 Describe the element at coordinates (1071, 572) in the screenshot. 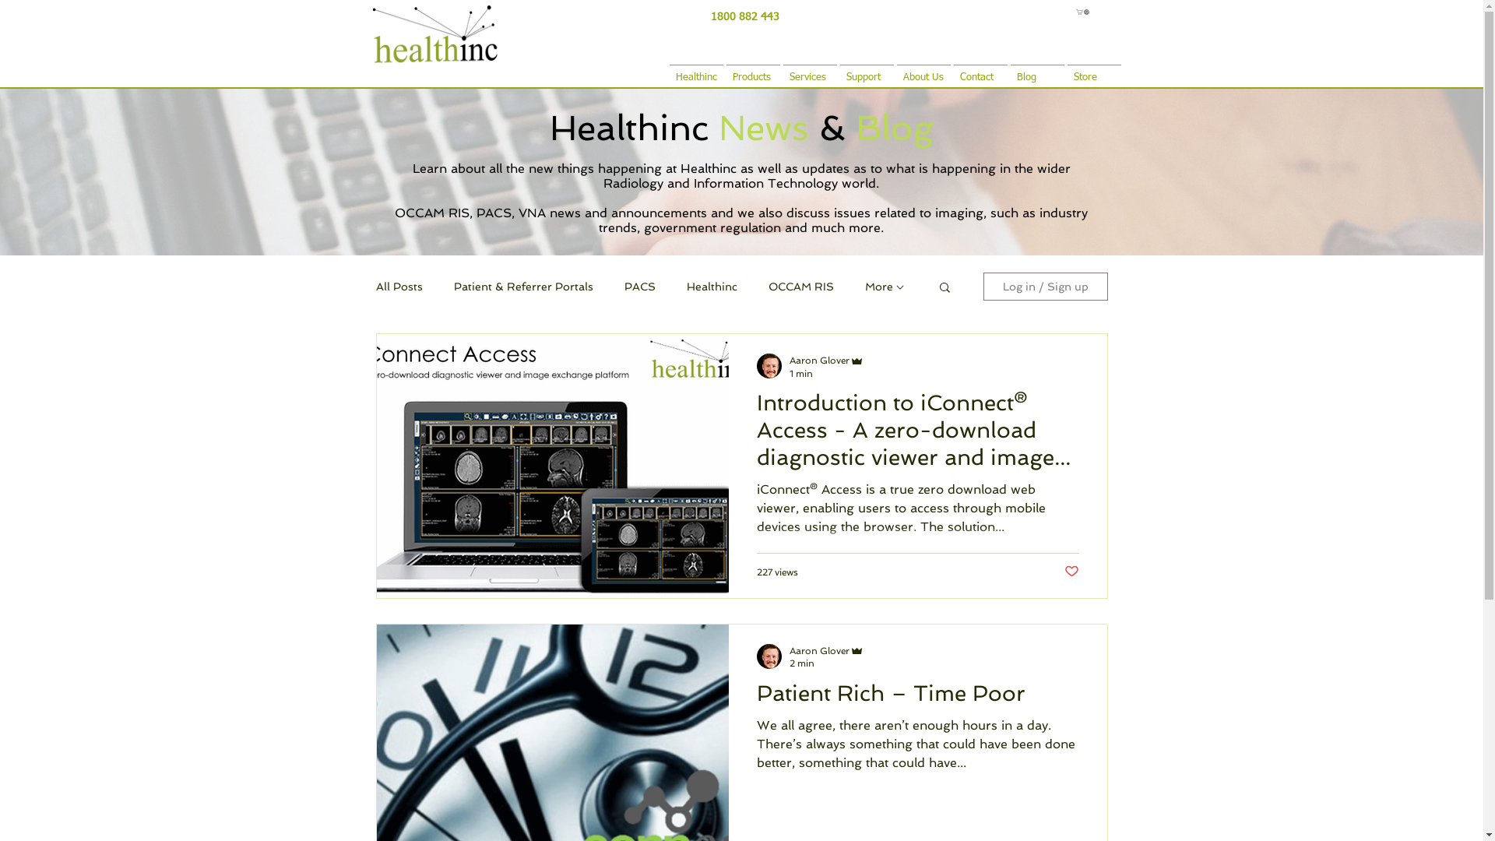

I see `Post not marked as liked` at that location.